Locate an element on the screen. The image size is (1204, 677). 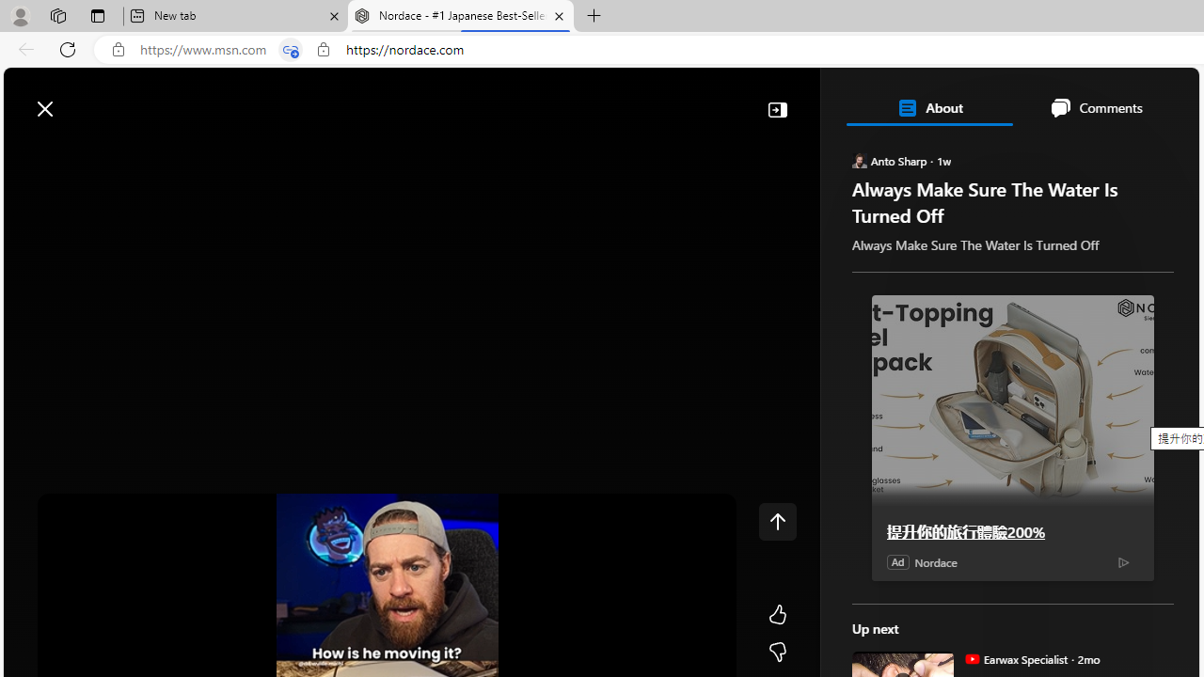
ABC News is located at coordinates (916, 525).